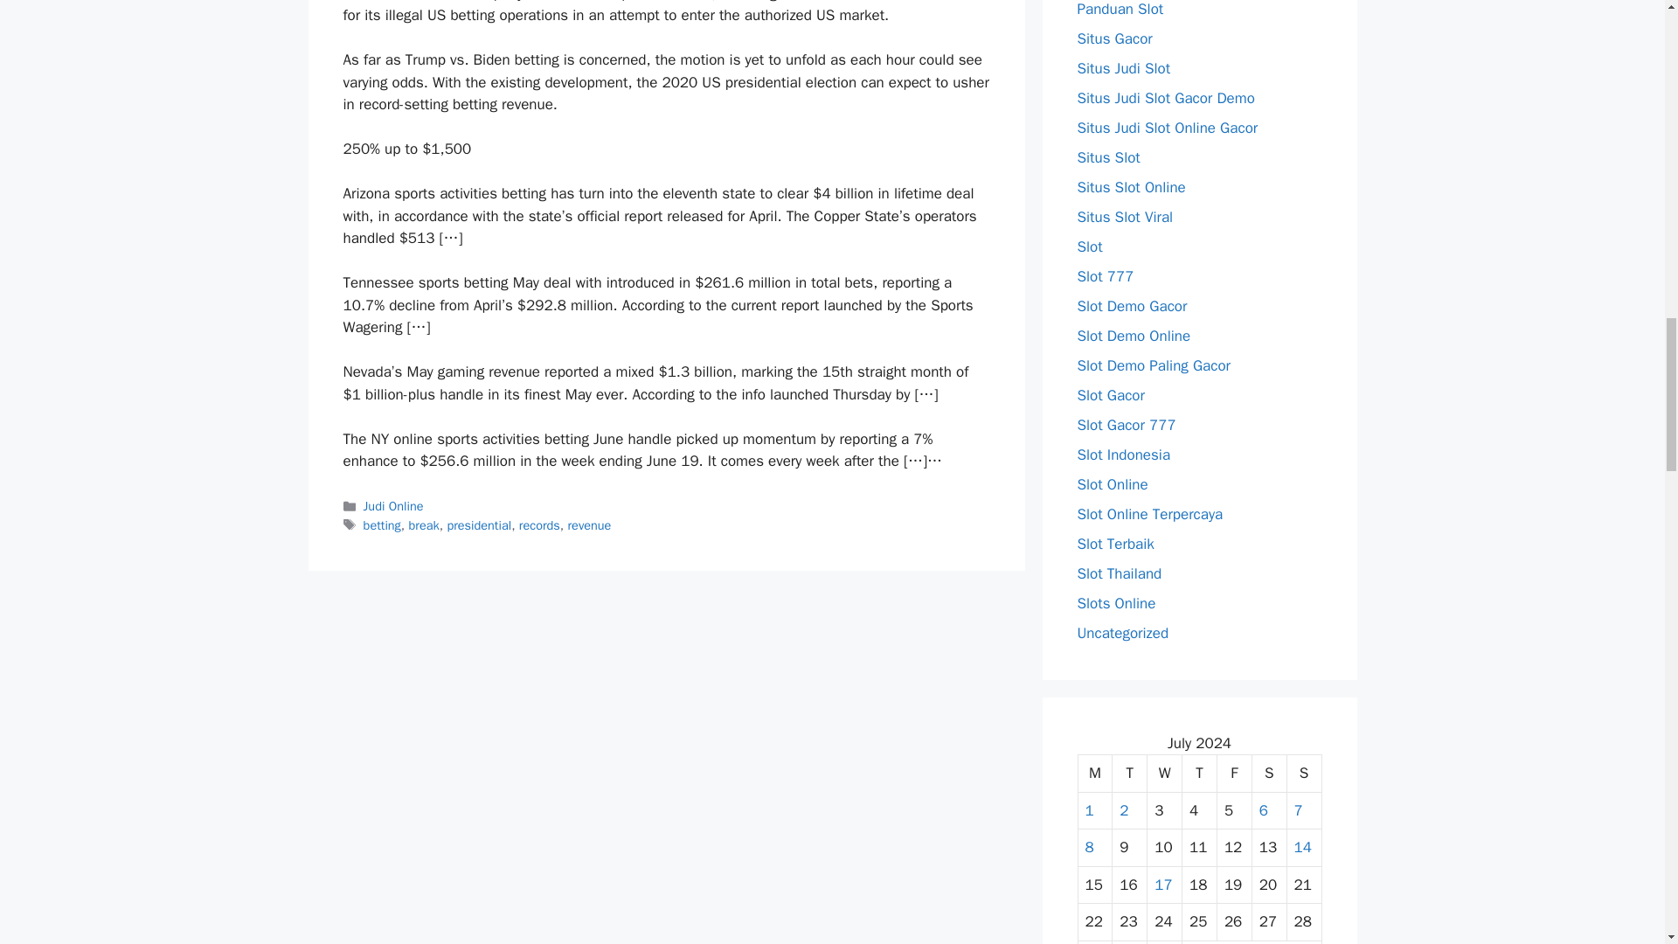 Image resolution: width=1678 pixels, height=944 pixels. Describe the element at coordinates (590, 524) in the screenshot. I see `revenue` at that location.